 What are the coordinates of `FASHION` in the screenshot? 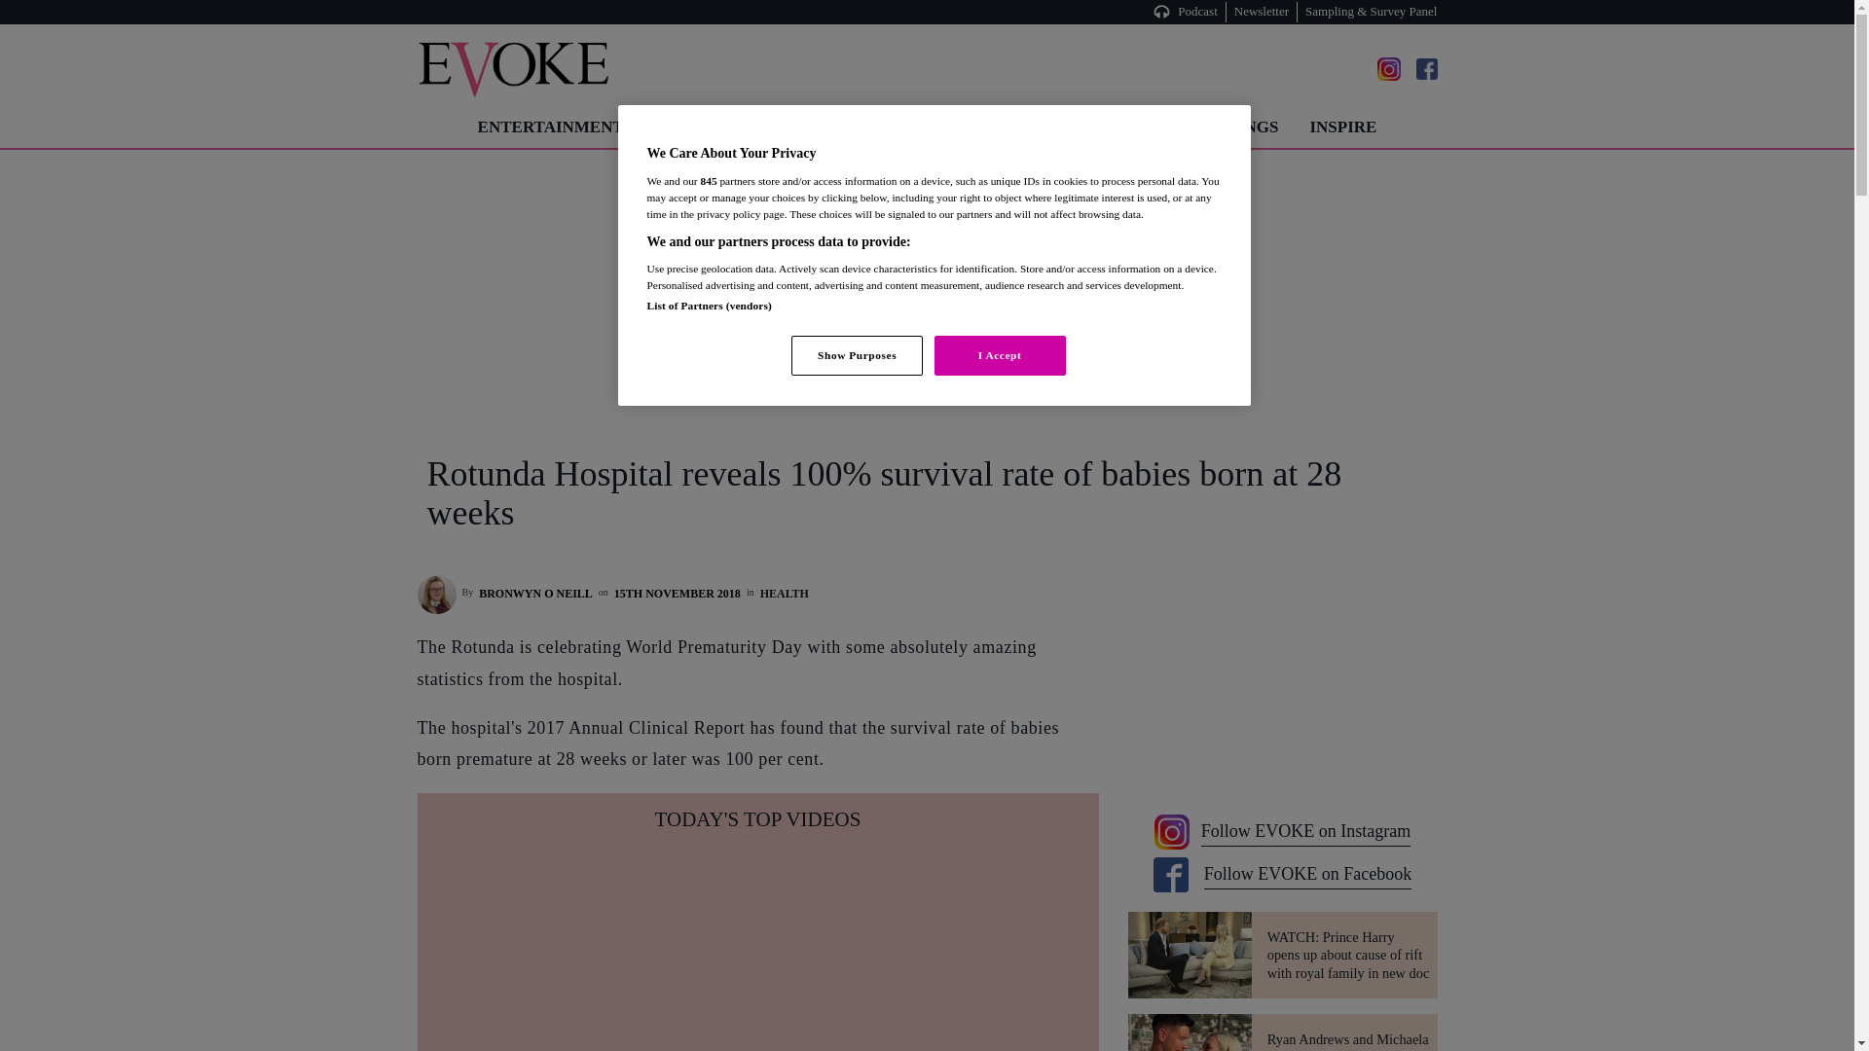 It's located at (691, 127).